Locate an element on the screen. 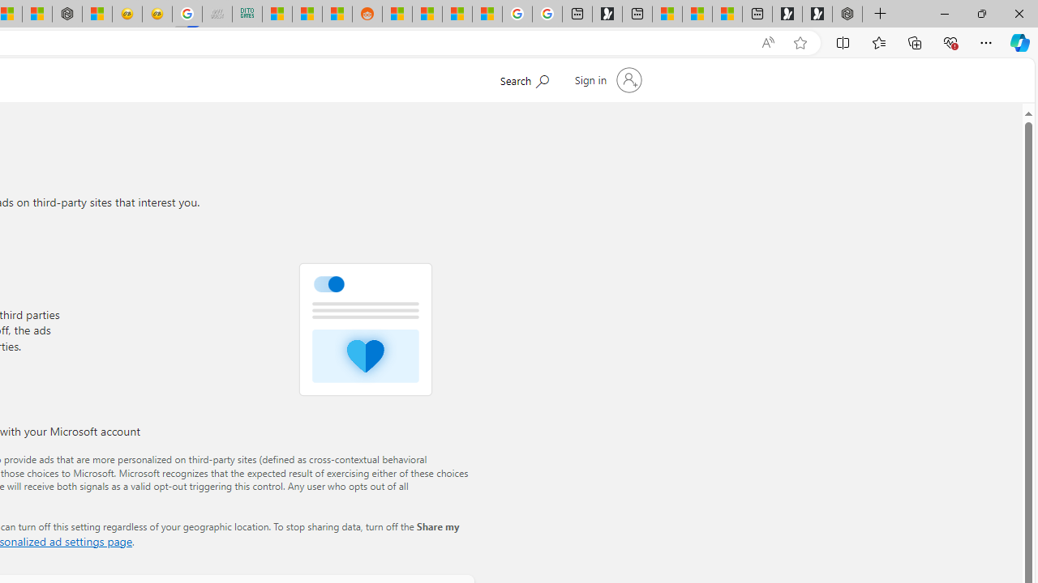 The height and width of the screenshot is (583, 1038). Navy Quest is located at coordinates (217, 15).